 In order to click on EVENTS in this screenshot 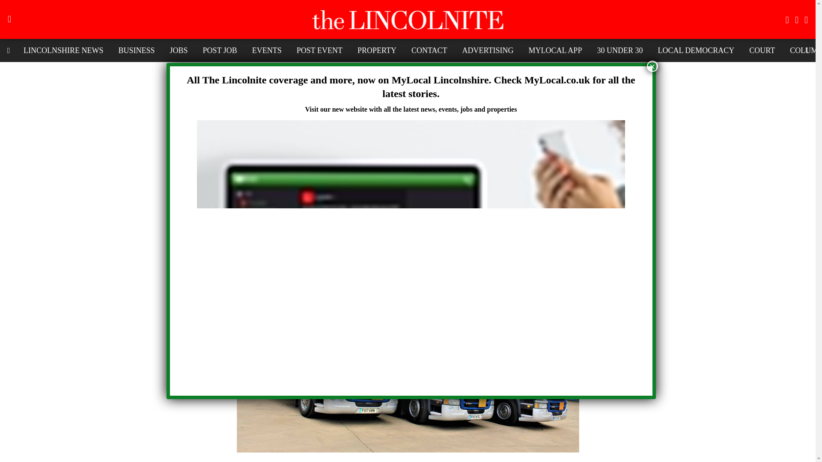, I will do `click(267, 50)`.